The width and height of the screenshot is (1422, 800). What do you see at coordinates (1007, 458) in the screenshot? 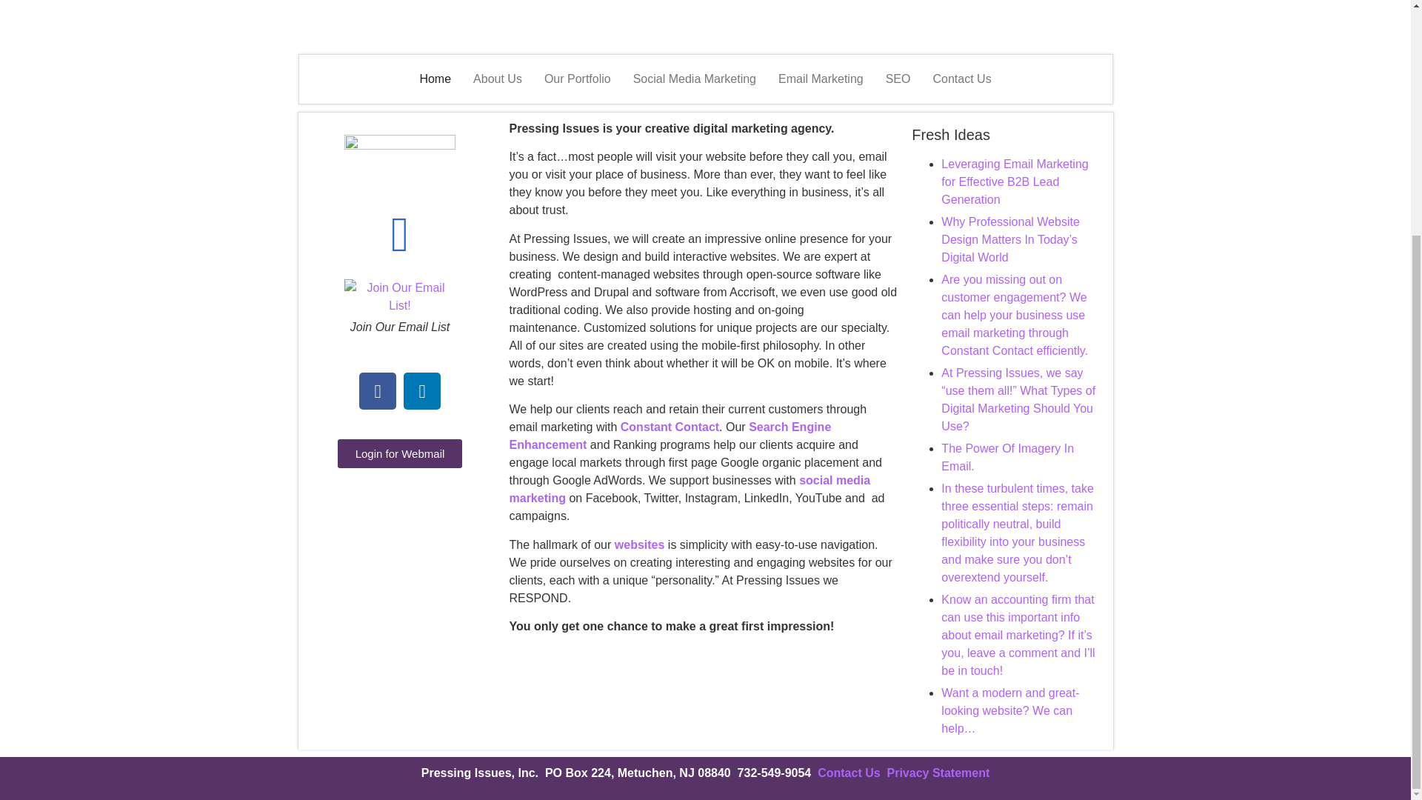
I see `The Power Of Imagery In Email.` at bounding box center [1007, 458].